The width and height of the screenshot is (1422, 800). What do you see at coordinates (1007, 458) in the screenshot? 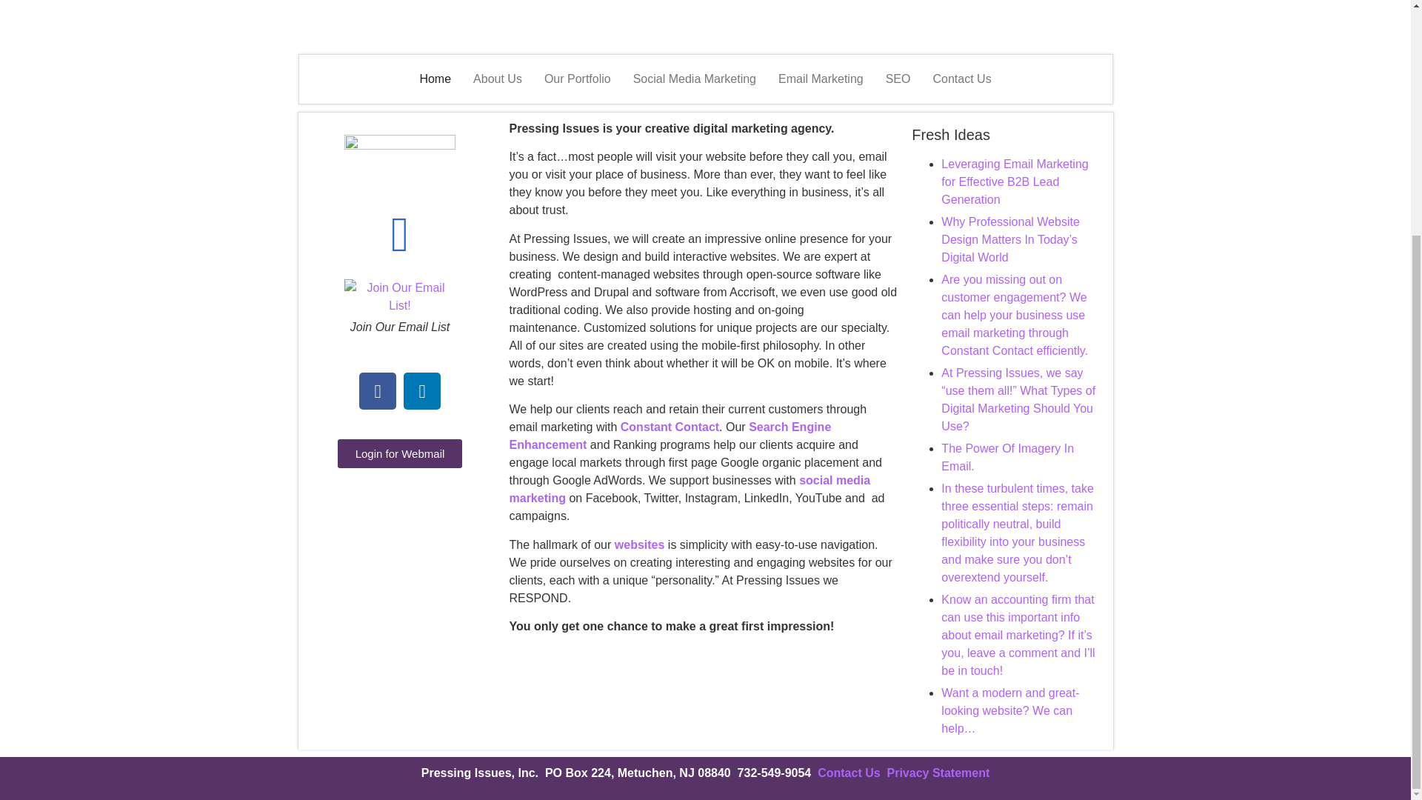
I see `The Power Of Imagery In Email.` at bounding box center [1007, 458].